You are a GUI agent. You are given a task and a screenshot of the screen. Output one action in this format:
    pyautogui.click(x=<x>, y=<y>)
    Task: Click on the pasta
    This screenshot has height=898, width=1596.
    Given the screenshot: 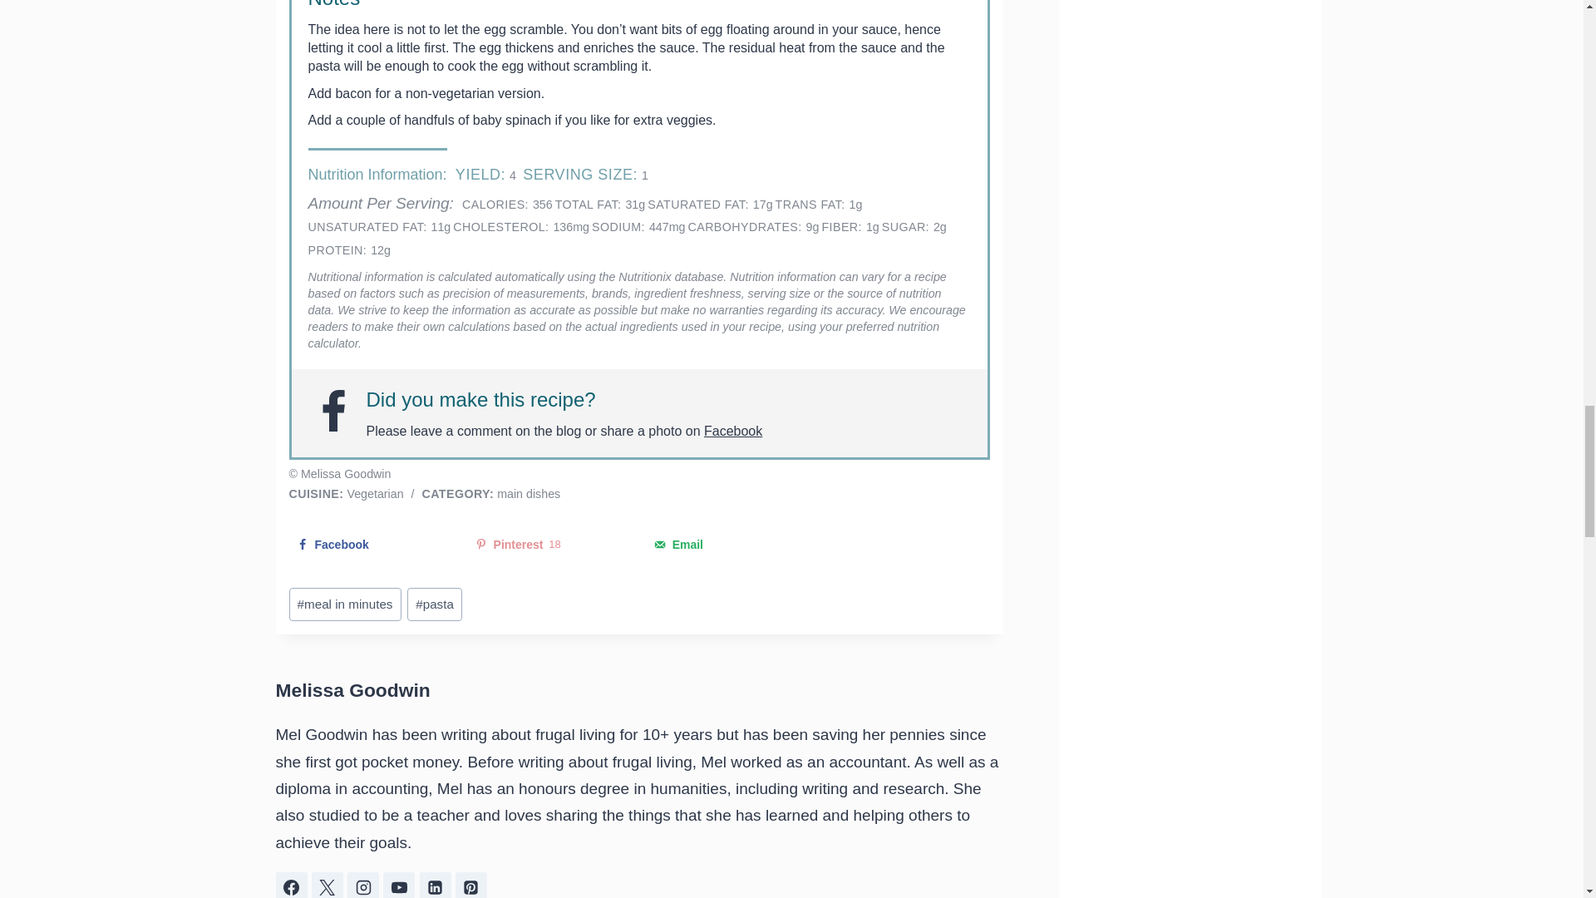 What is the action you would take?
    pyautogui.click(x=434, y=604)
    